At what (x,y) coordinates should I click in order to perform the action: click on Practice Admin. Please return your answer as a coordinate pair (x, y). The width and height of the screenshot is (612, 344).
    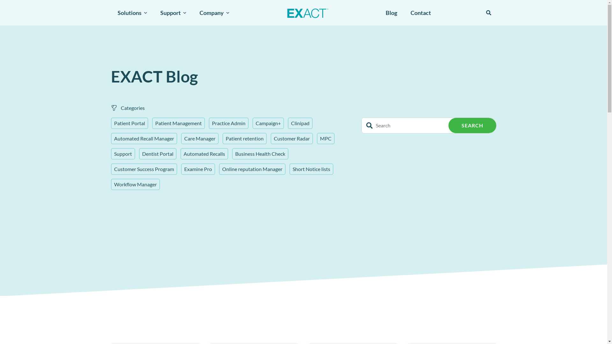
    Looking at the image, I should click on (228, 123).